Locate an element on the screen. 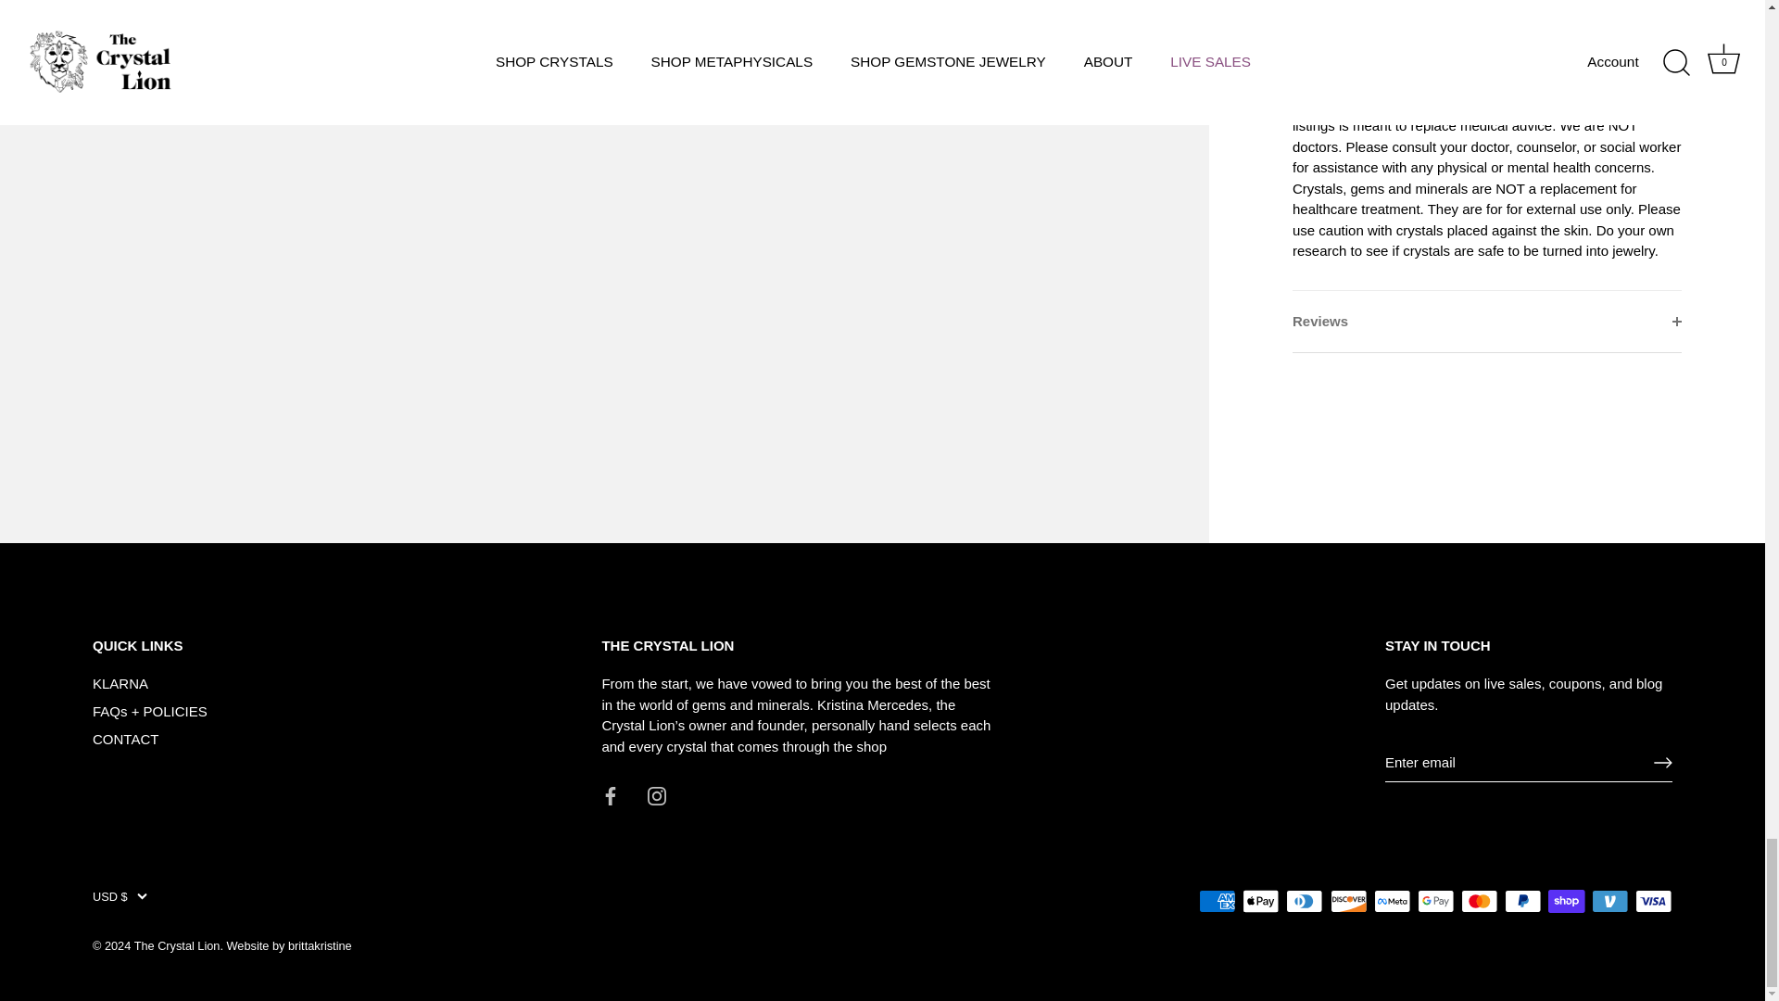 The height and width of the screenshot is (1001, 1779). Apple Pay is located at coordinates (1260, 900).